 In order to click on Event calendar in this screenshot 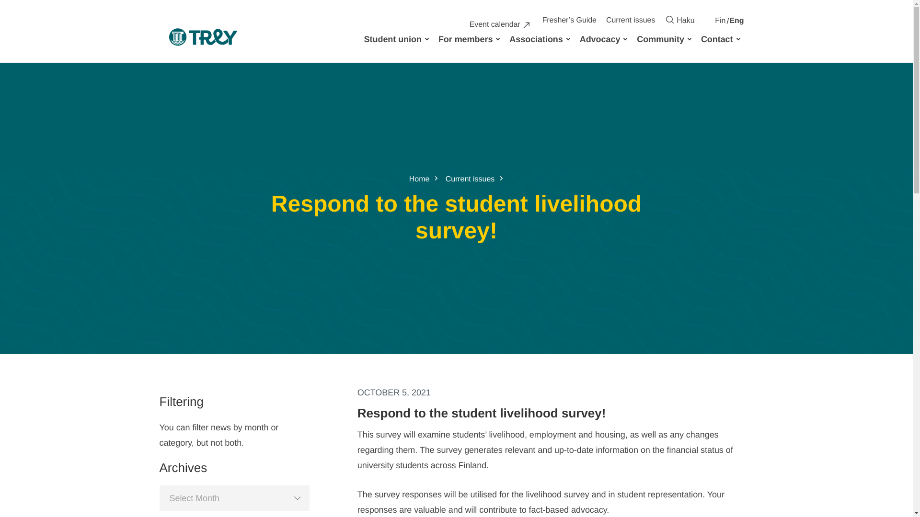, I will do `click(500, 25)`.